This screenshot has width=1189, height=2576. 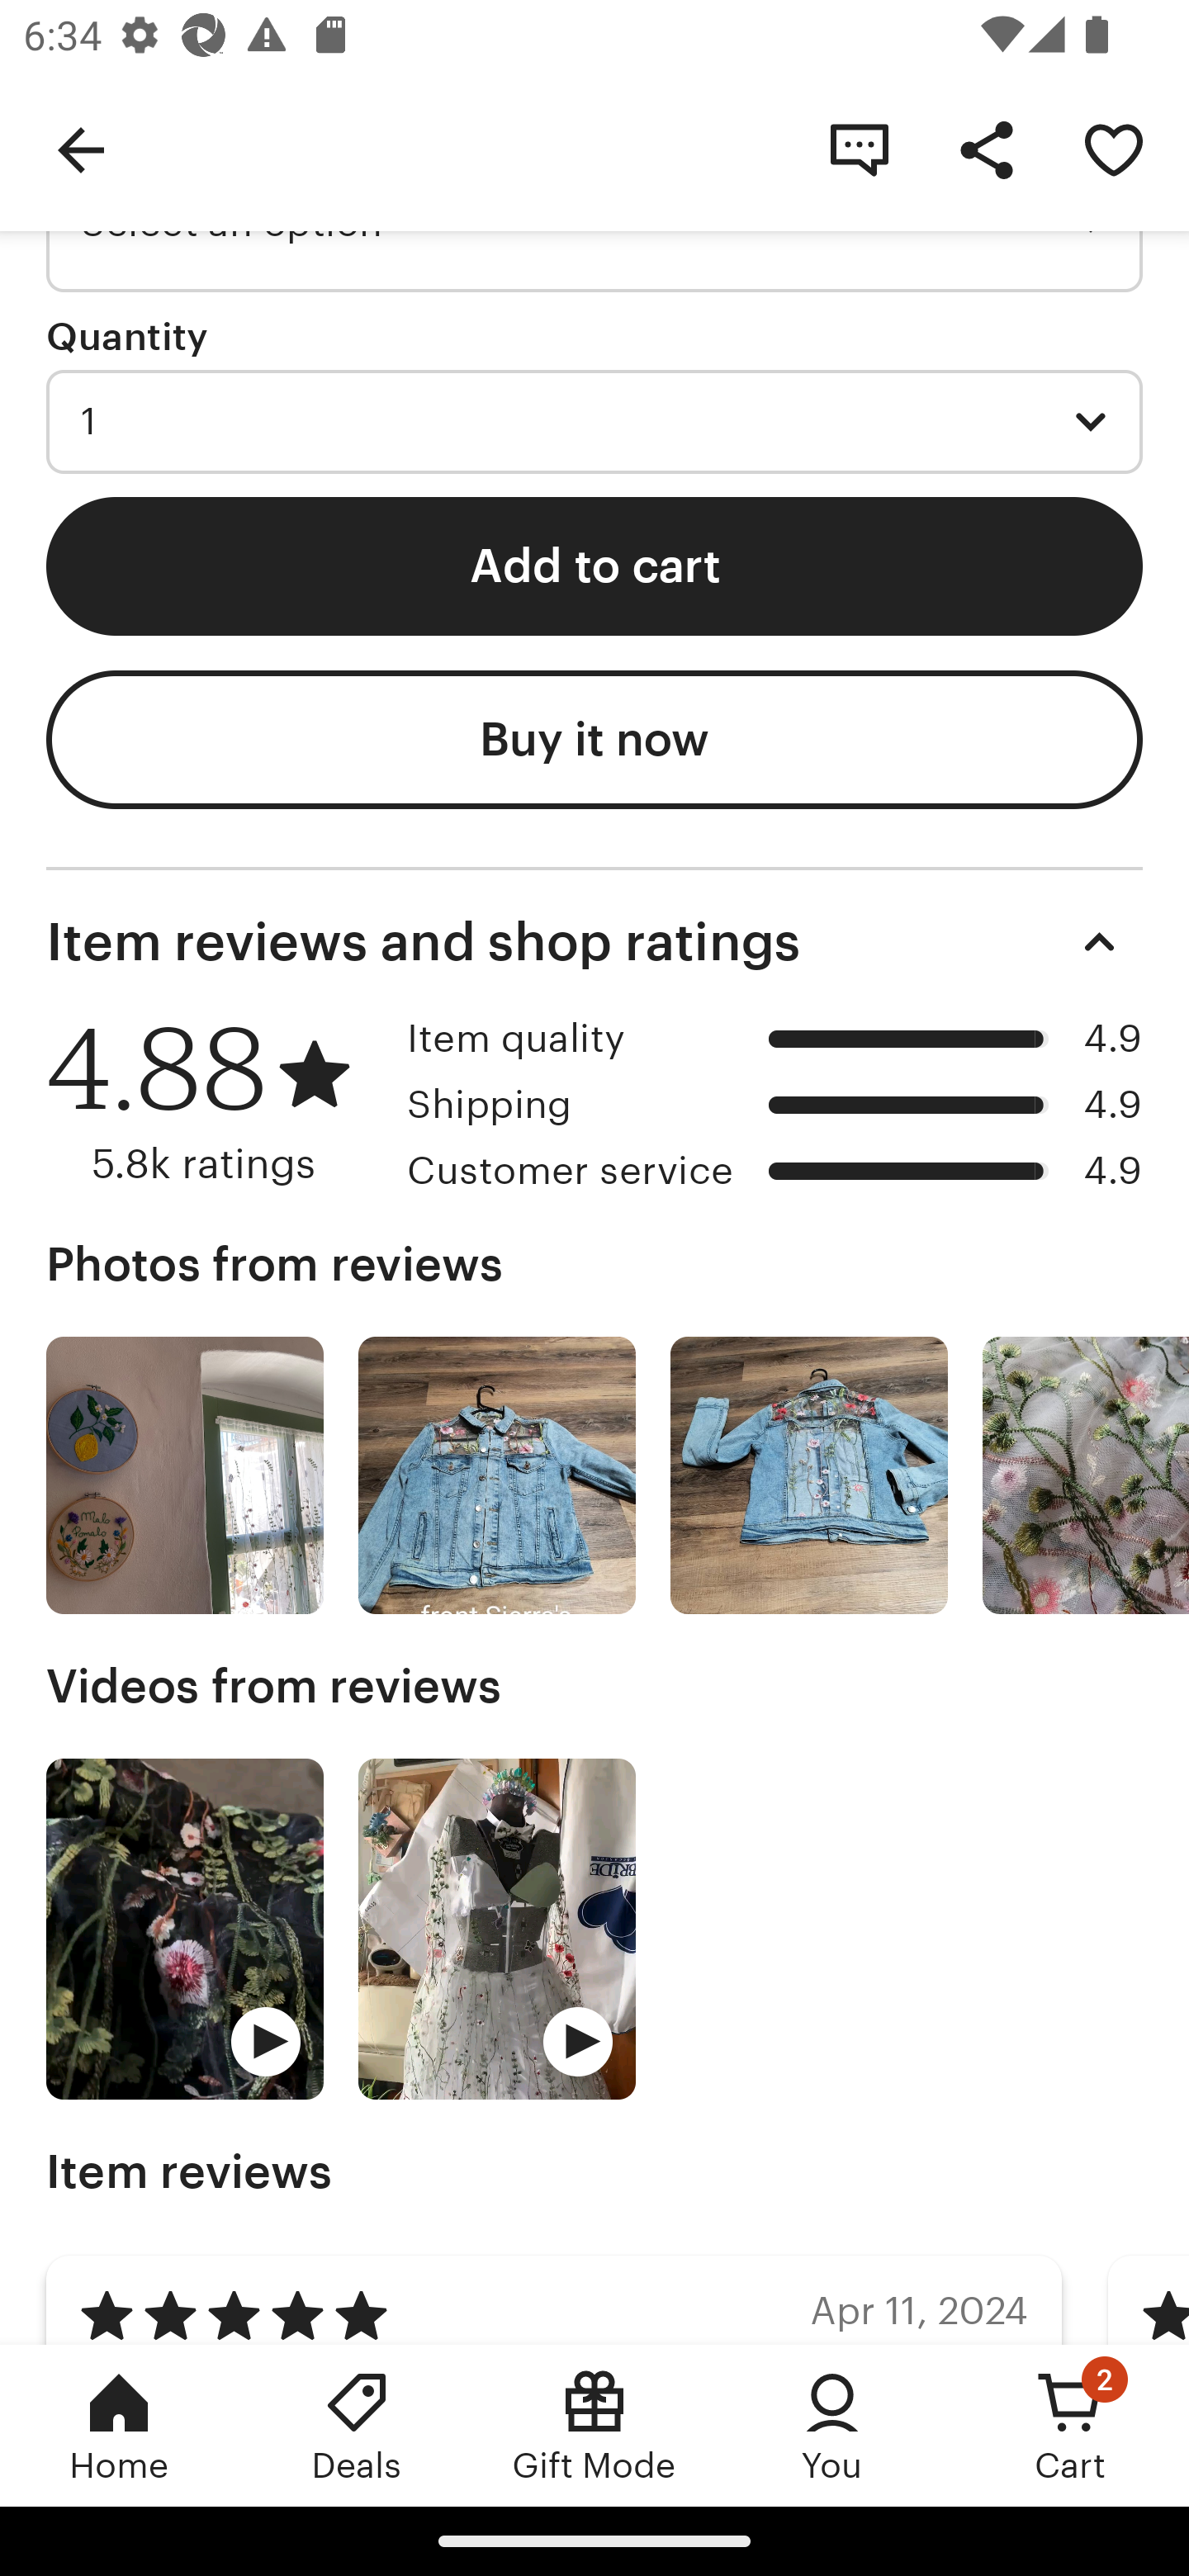 What do you see at coordinates (1070, 2425) in the screenshot?
I see `Cart, 2 new notifications Cart` at bounding box center [1070, 2425].